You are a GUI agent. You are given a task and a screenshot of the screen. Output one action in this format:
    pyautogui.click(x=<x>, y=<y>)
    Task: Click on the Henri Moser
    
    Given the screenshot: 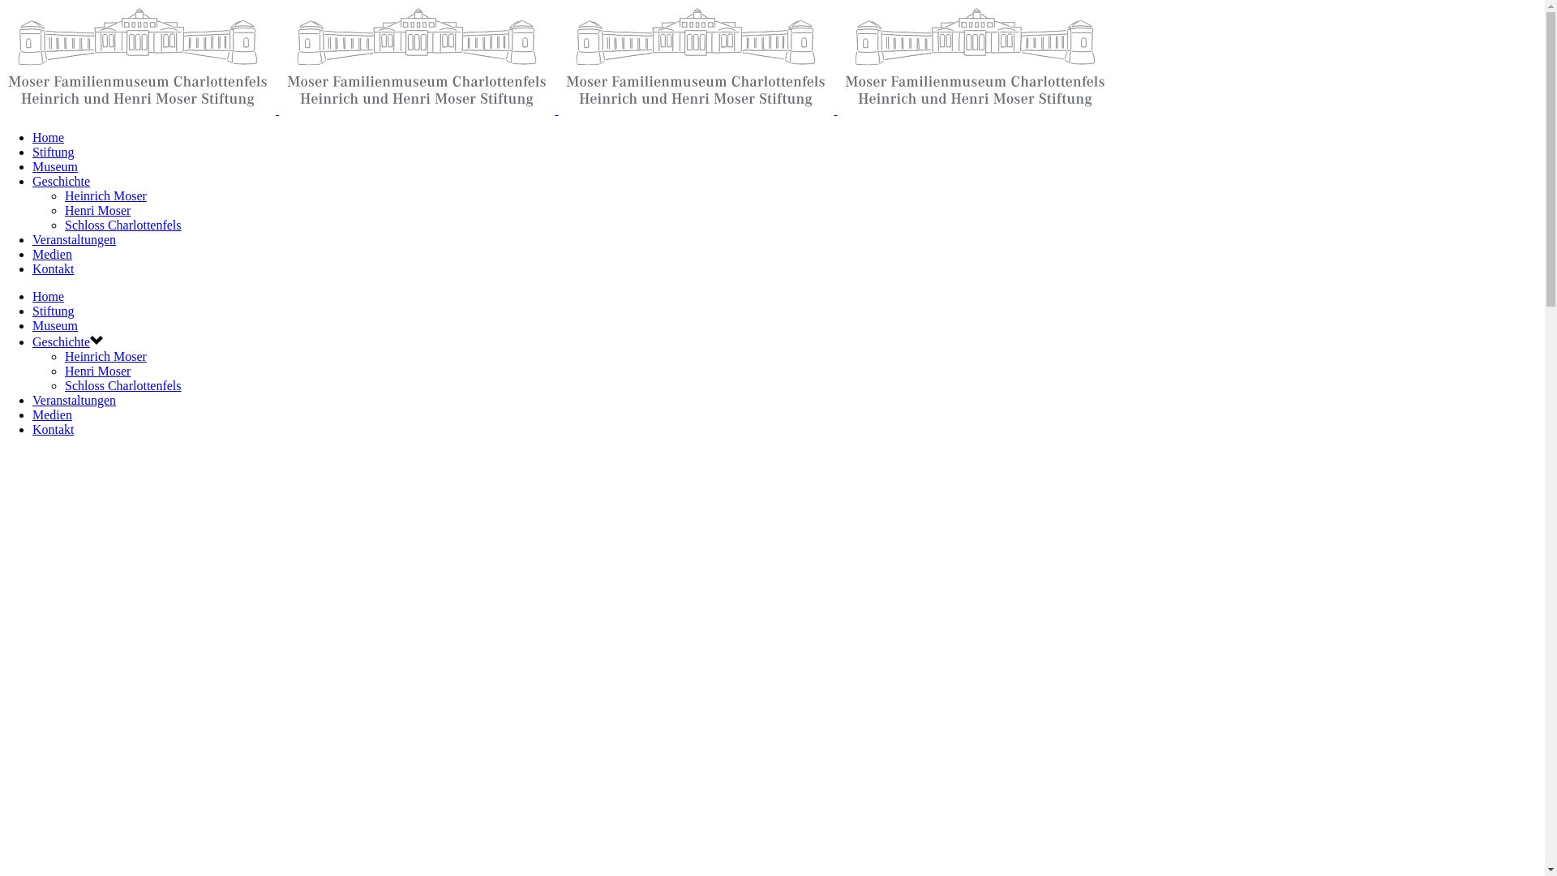 What is the action you would take?
    pyautogui.click(x=97, y=371)
    